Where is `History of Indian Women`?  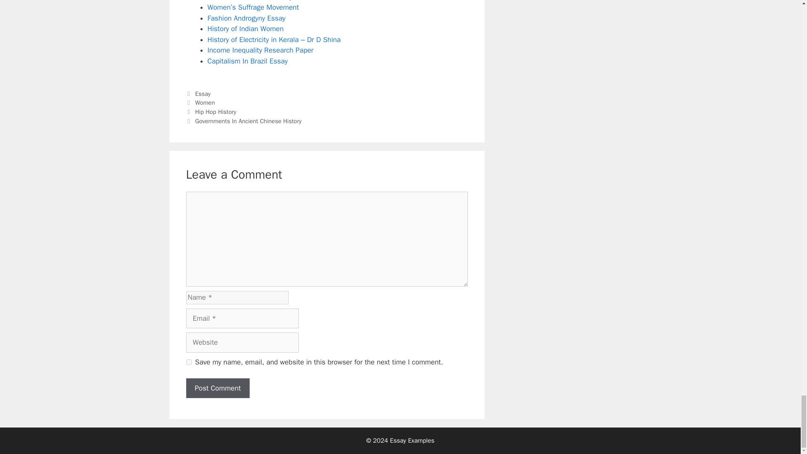
History of Indian Women is located at coordinates (245, 29).